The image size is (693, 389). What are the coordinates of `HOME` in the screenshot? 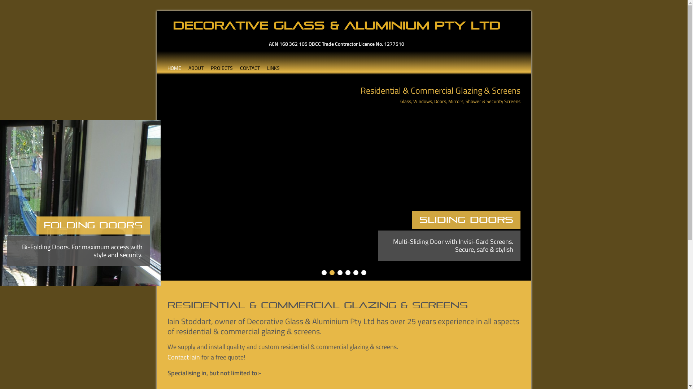 It's located at (174, 65).